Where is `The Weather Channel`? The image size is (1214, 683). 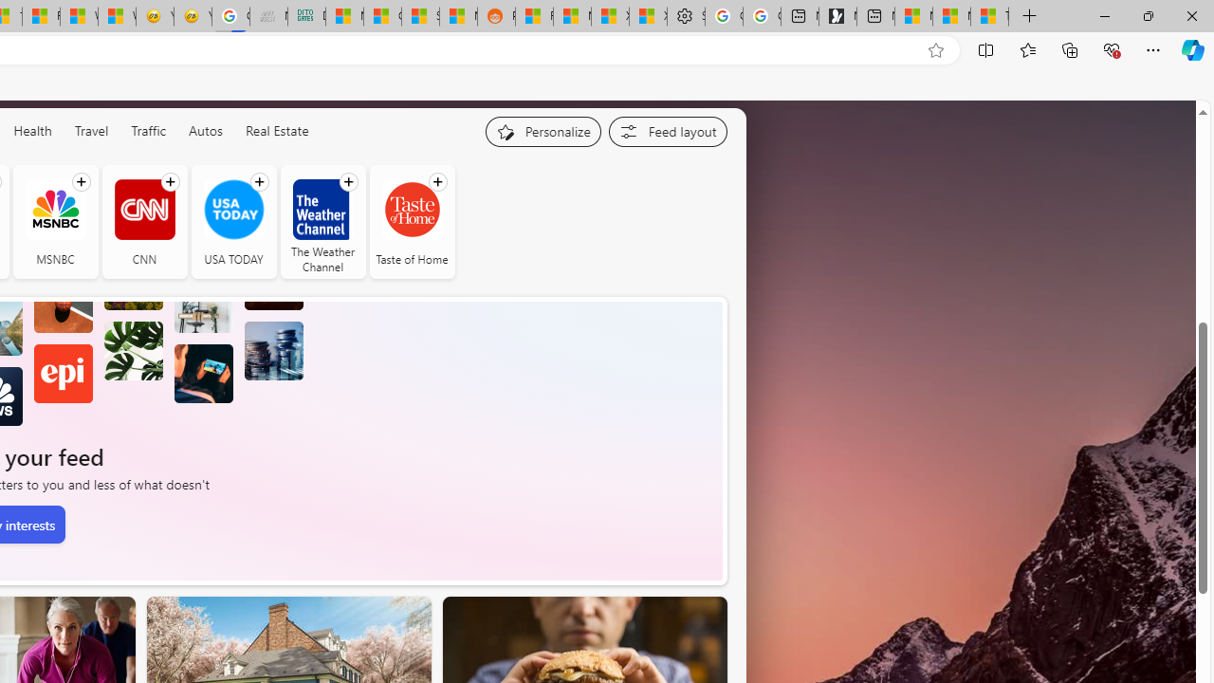
The Weather Channel is located at coordinates (322, 222).